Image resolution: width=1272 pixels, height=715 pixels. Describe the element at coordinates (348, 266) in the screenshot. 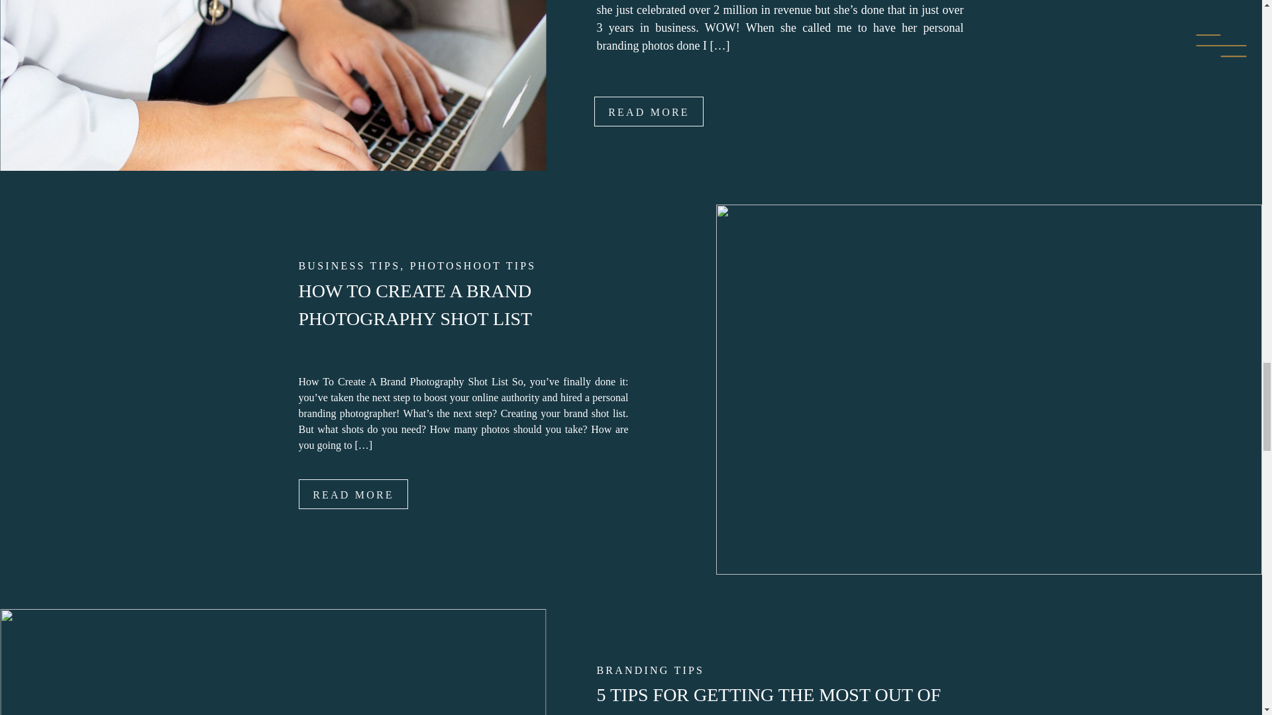

I see `BUSINESS TIPS` at that location.